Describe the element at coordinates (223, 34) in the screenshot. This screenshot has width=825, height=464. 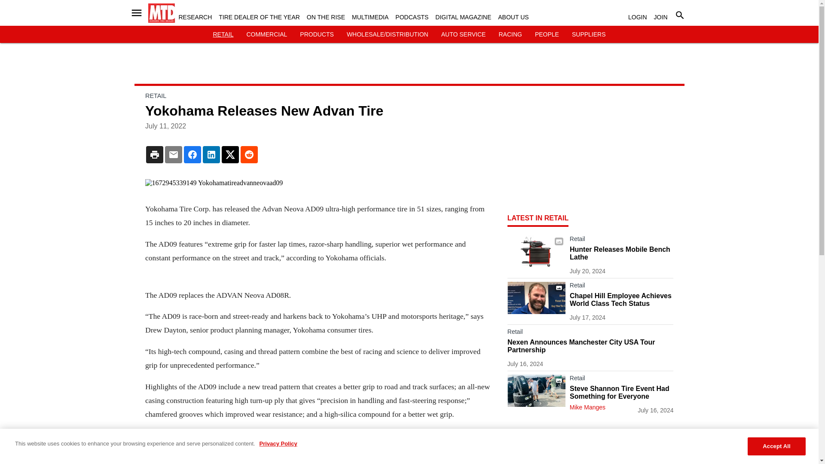
I see `RETAIL` at that location.